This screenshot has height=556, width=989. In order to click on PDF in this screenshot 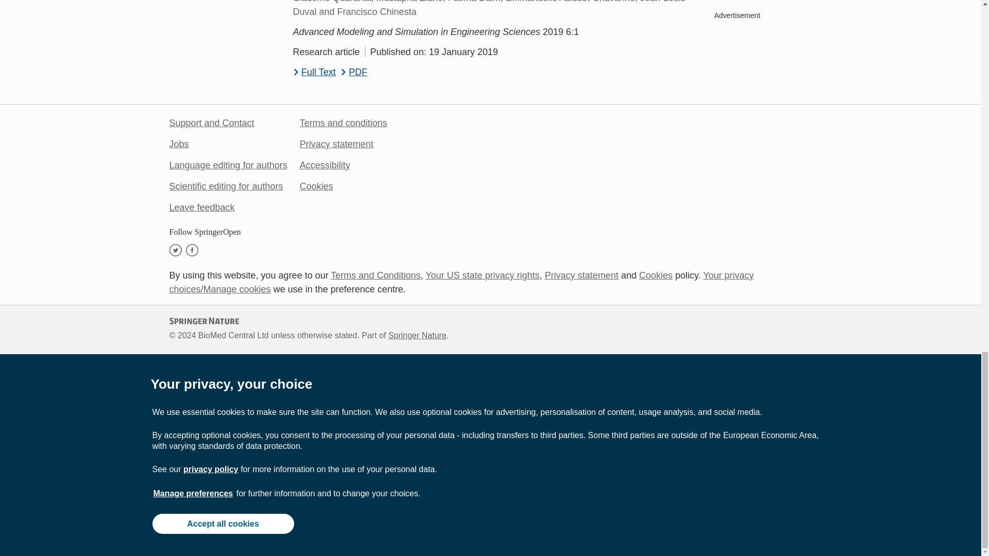, I will do `click(354, 72)`.